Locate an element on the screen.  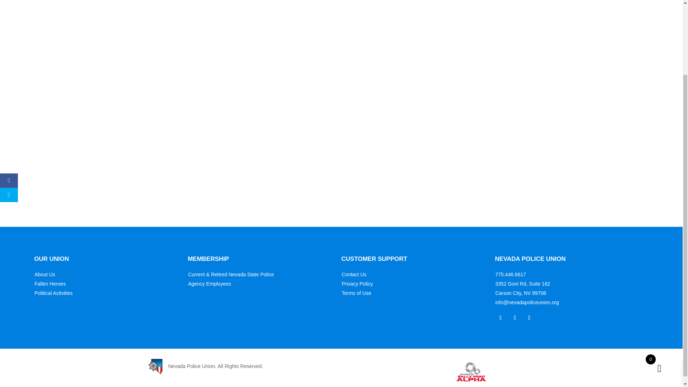
Follow on Instagram is located at coordinates (529, 317).